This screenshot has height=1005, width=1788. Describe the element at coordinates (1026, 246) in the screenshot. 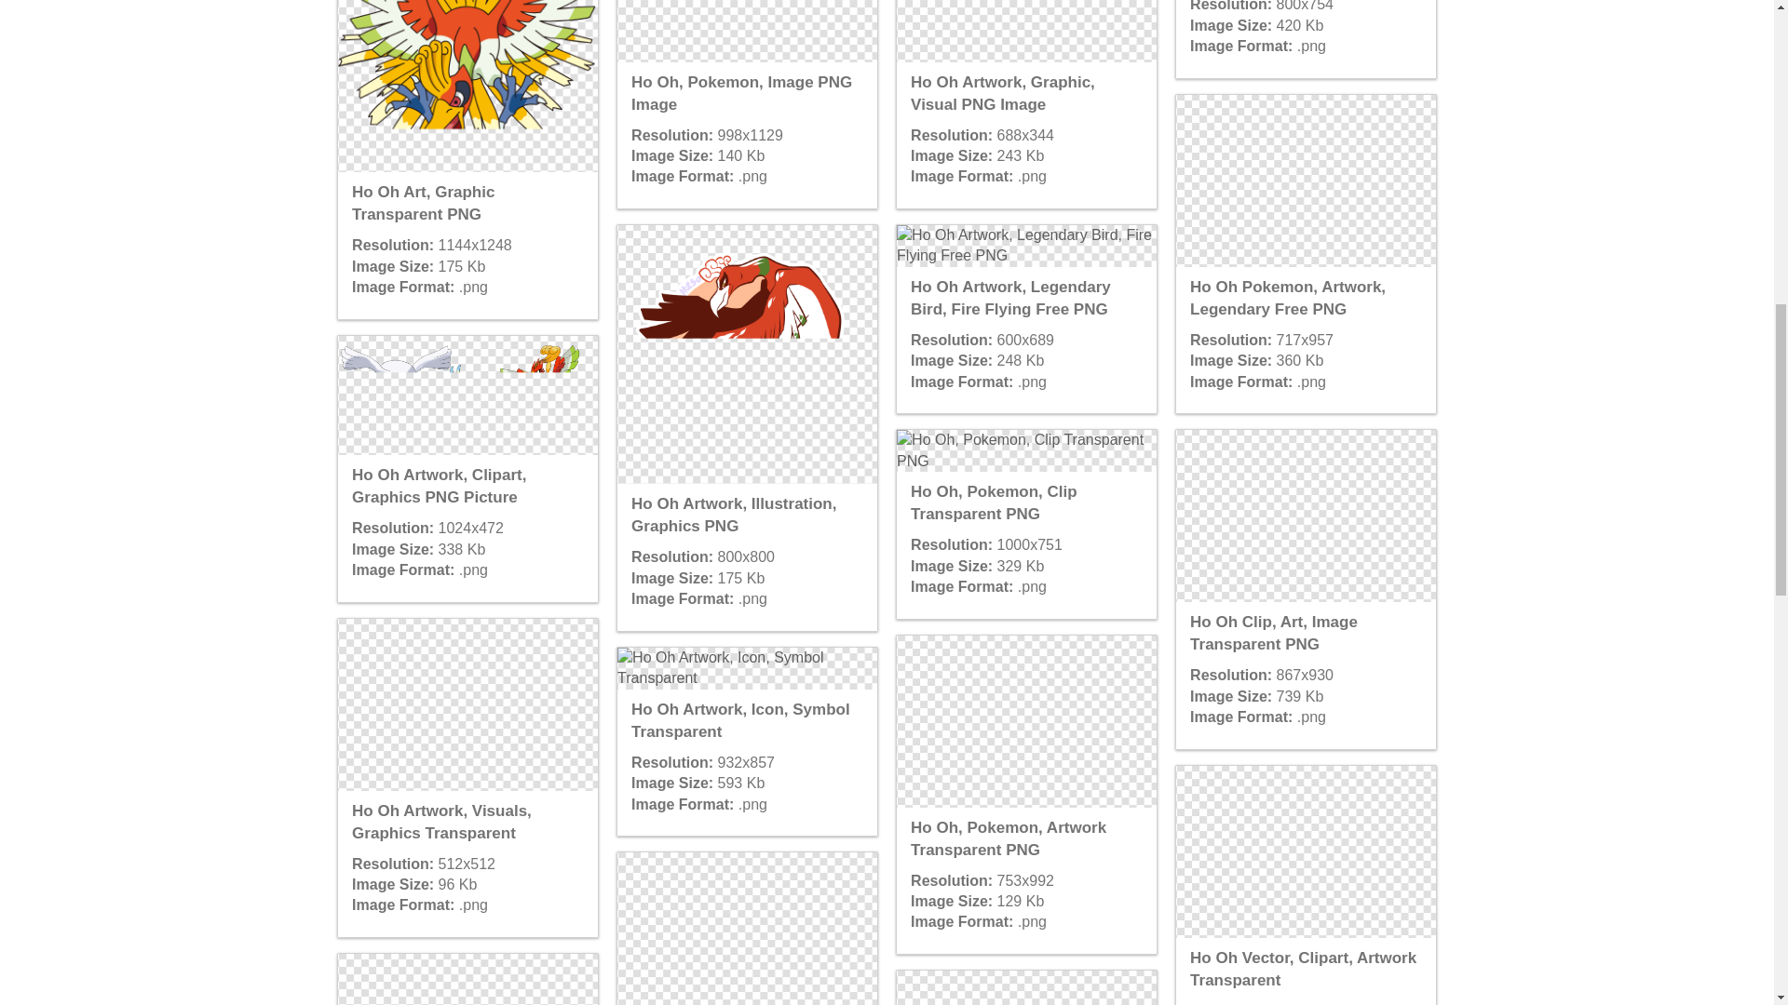

I see `Ho Oh Artwork, Legendary Bird, Fire Flying Free PNG` at that location.